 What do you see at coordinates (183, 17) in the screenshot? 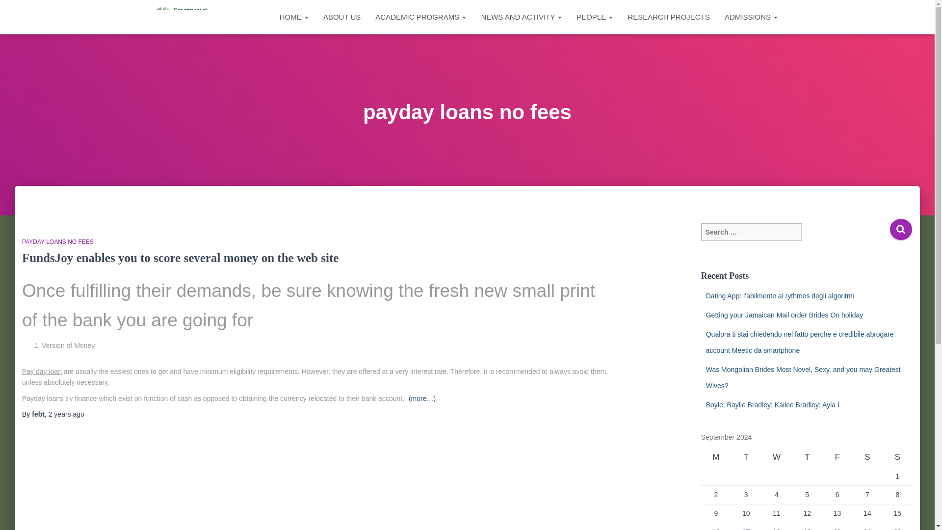
I see `Department of Food, Agriculture and Bioresources` at bounding box center [183, 17].